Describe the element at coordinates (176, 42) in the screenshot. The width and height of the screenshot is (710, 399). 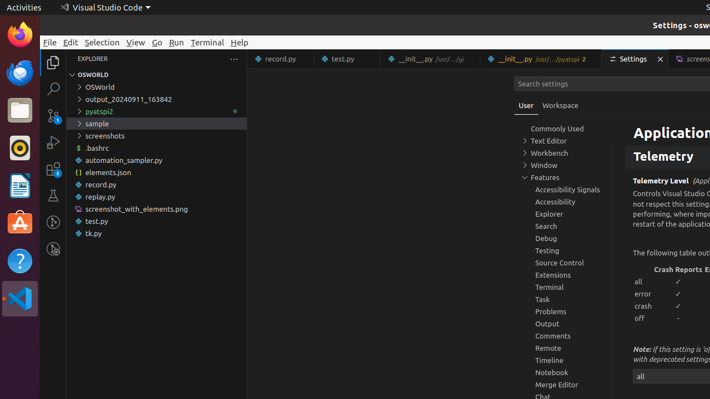
I see `Run` at that location.